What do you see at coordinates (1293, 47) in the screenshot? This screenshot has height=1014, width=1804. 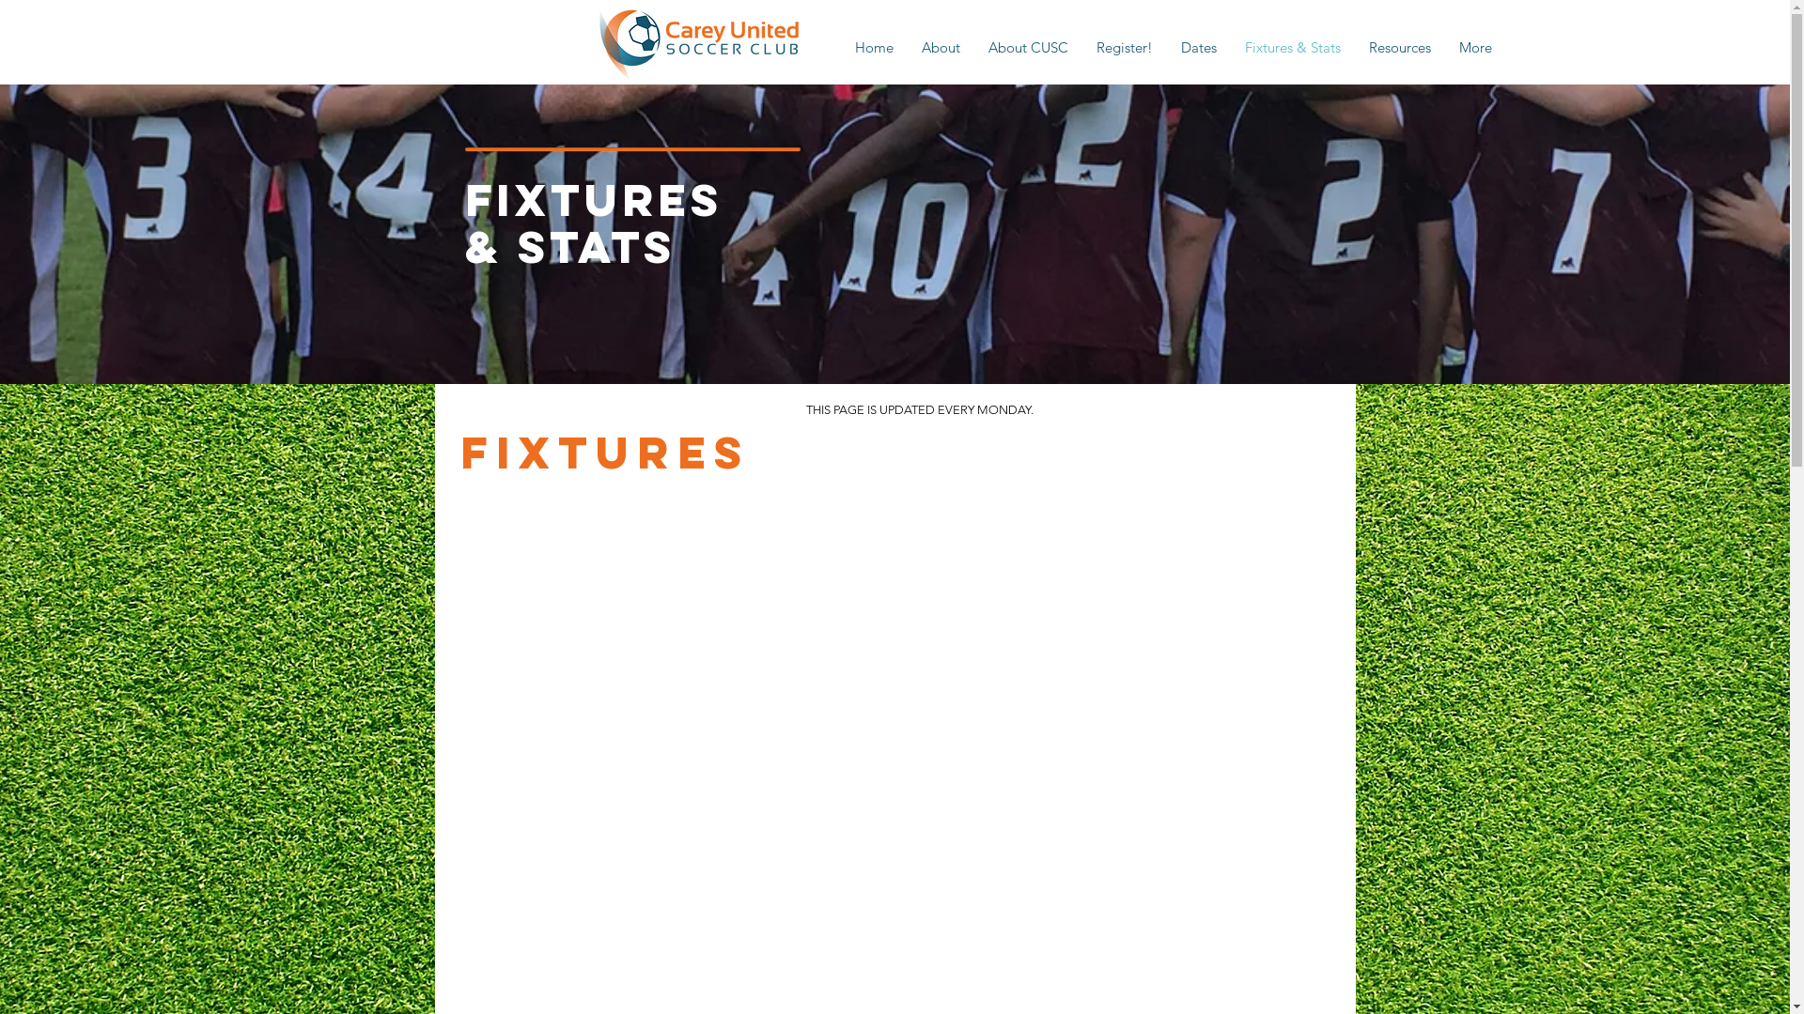 I see `Fixtures & Stats` at bounding box center [1293, 47].